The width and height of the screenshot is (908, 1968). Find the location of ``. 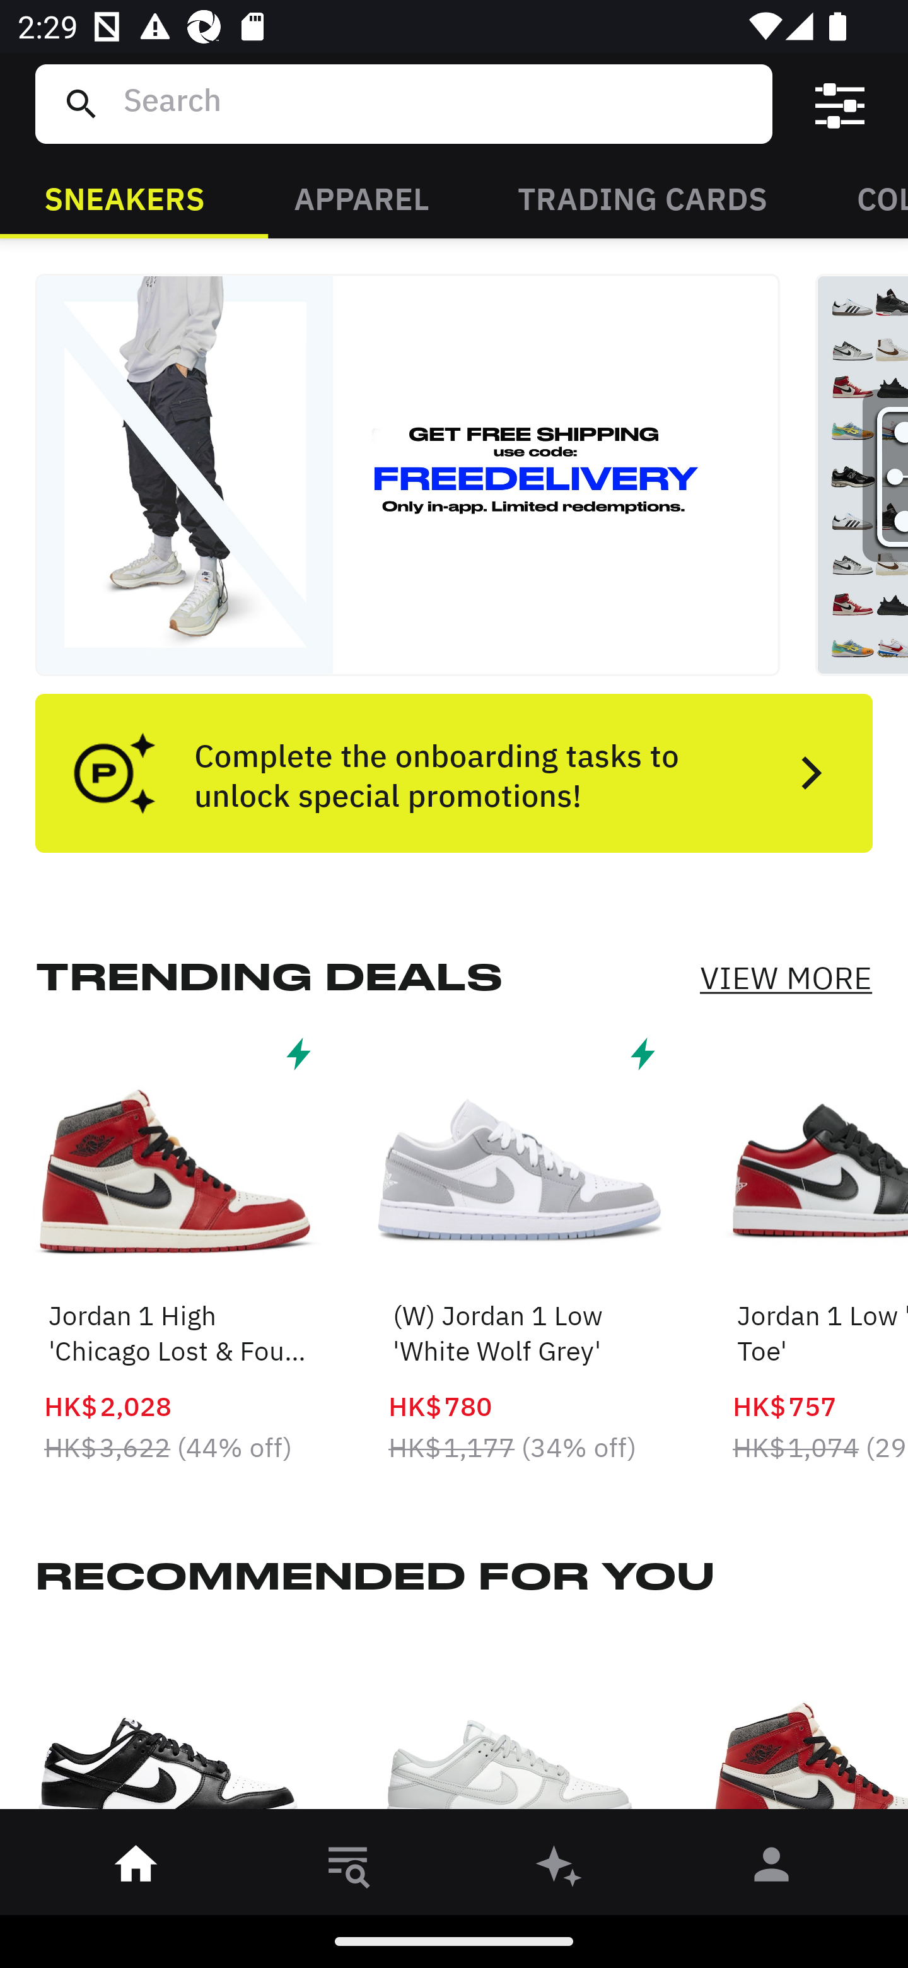

 is located at coordinates (840, 104).